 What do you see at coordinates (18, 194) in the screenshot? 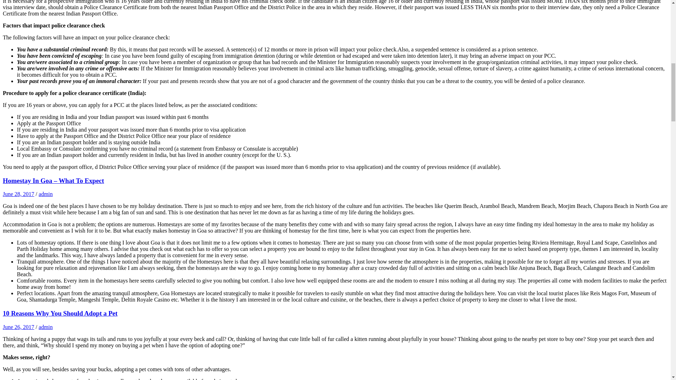
I see `June 28, 2017` at bounding box center [18, 194].